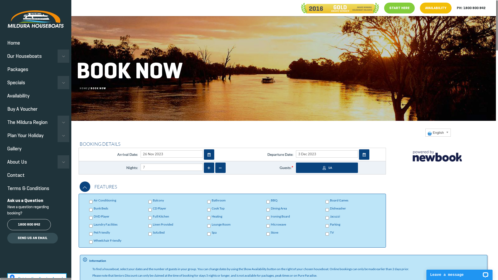  I want to click on Choose a Date, so click(364, 155).